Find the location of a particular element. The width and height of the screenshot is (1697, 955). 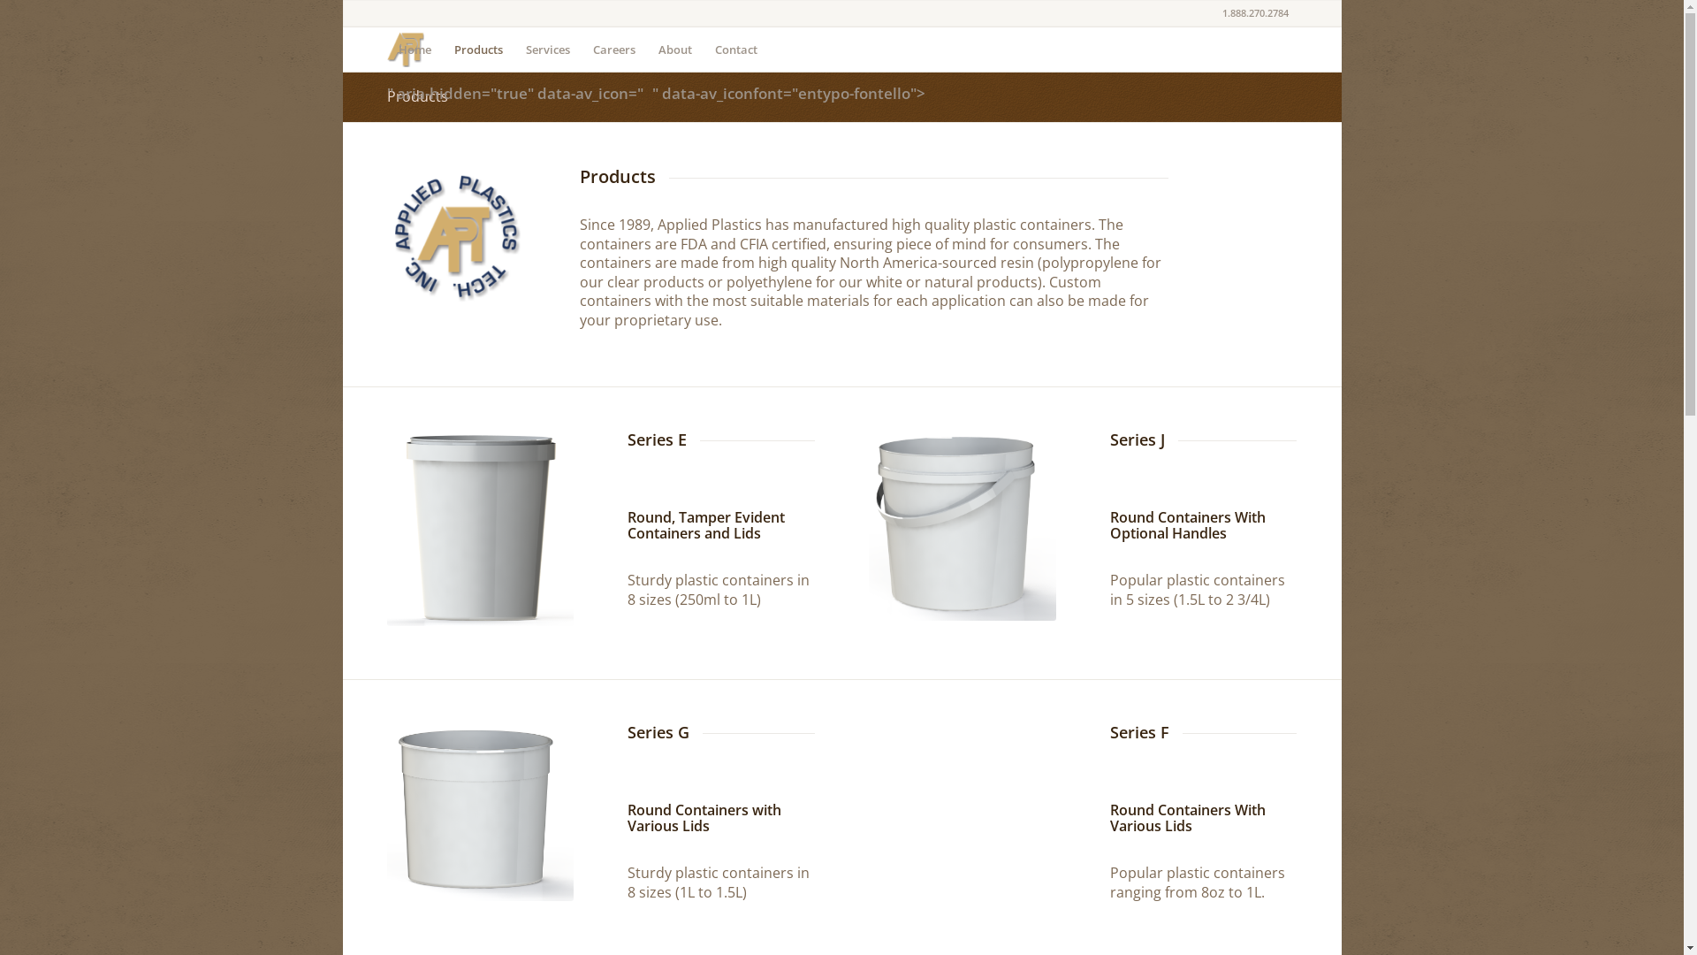

J-Series-PNG is located at coordinates (962, 526).